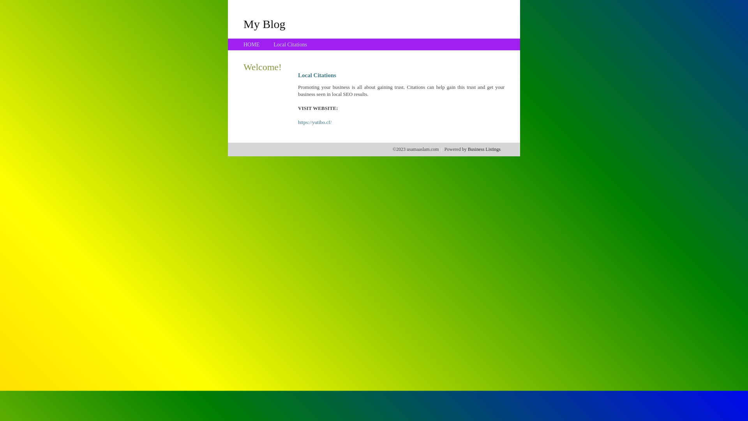 This screenshot has height=421, width=748. I want to click on Local Citations, so click(290, 44).